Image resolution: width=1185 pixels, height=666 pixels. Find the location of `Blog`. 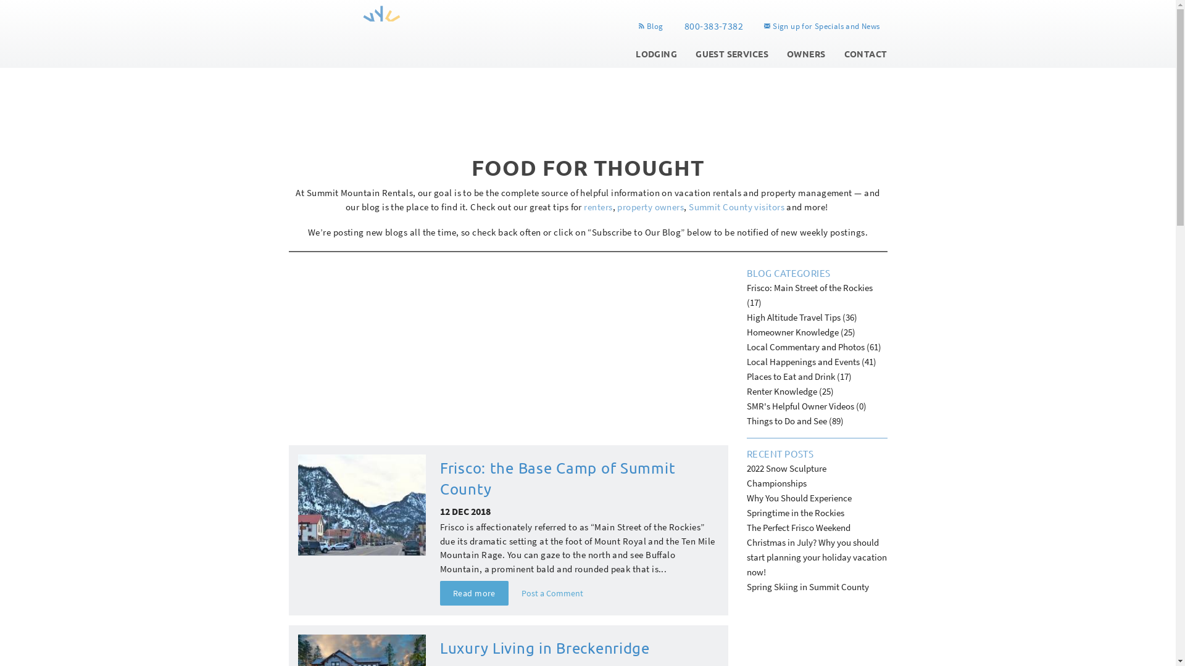

Blog is located at coordinates (651, 27).